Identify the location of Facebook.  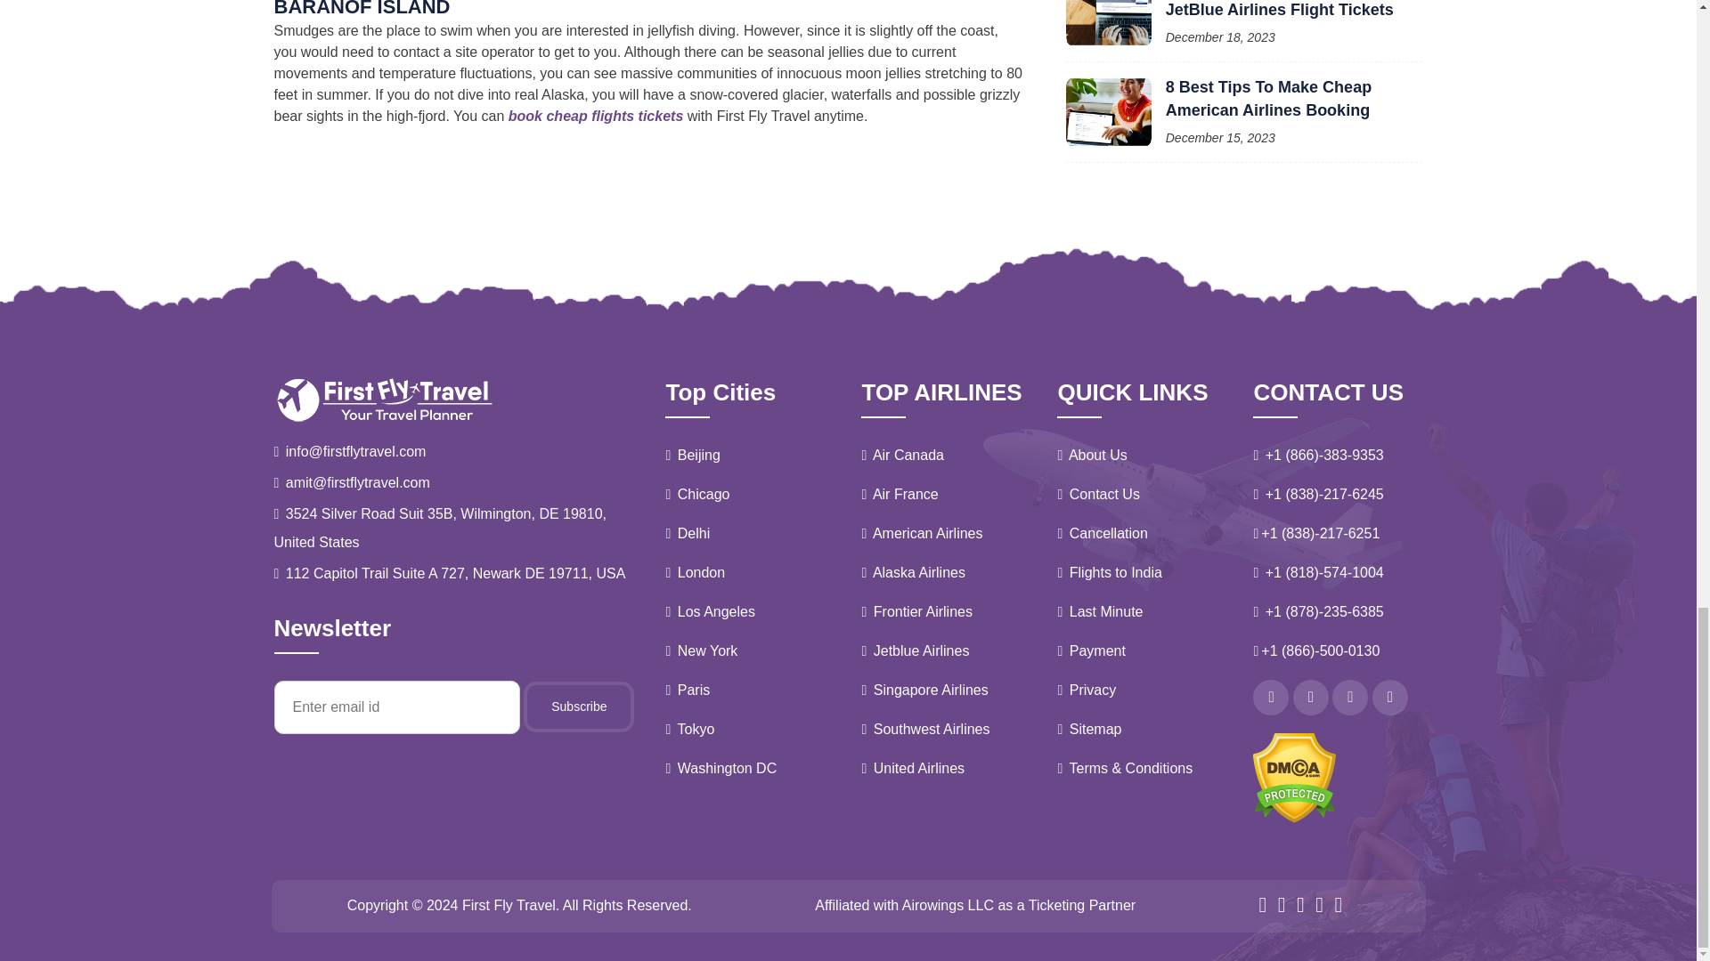
(1271, 697).